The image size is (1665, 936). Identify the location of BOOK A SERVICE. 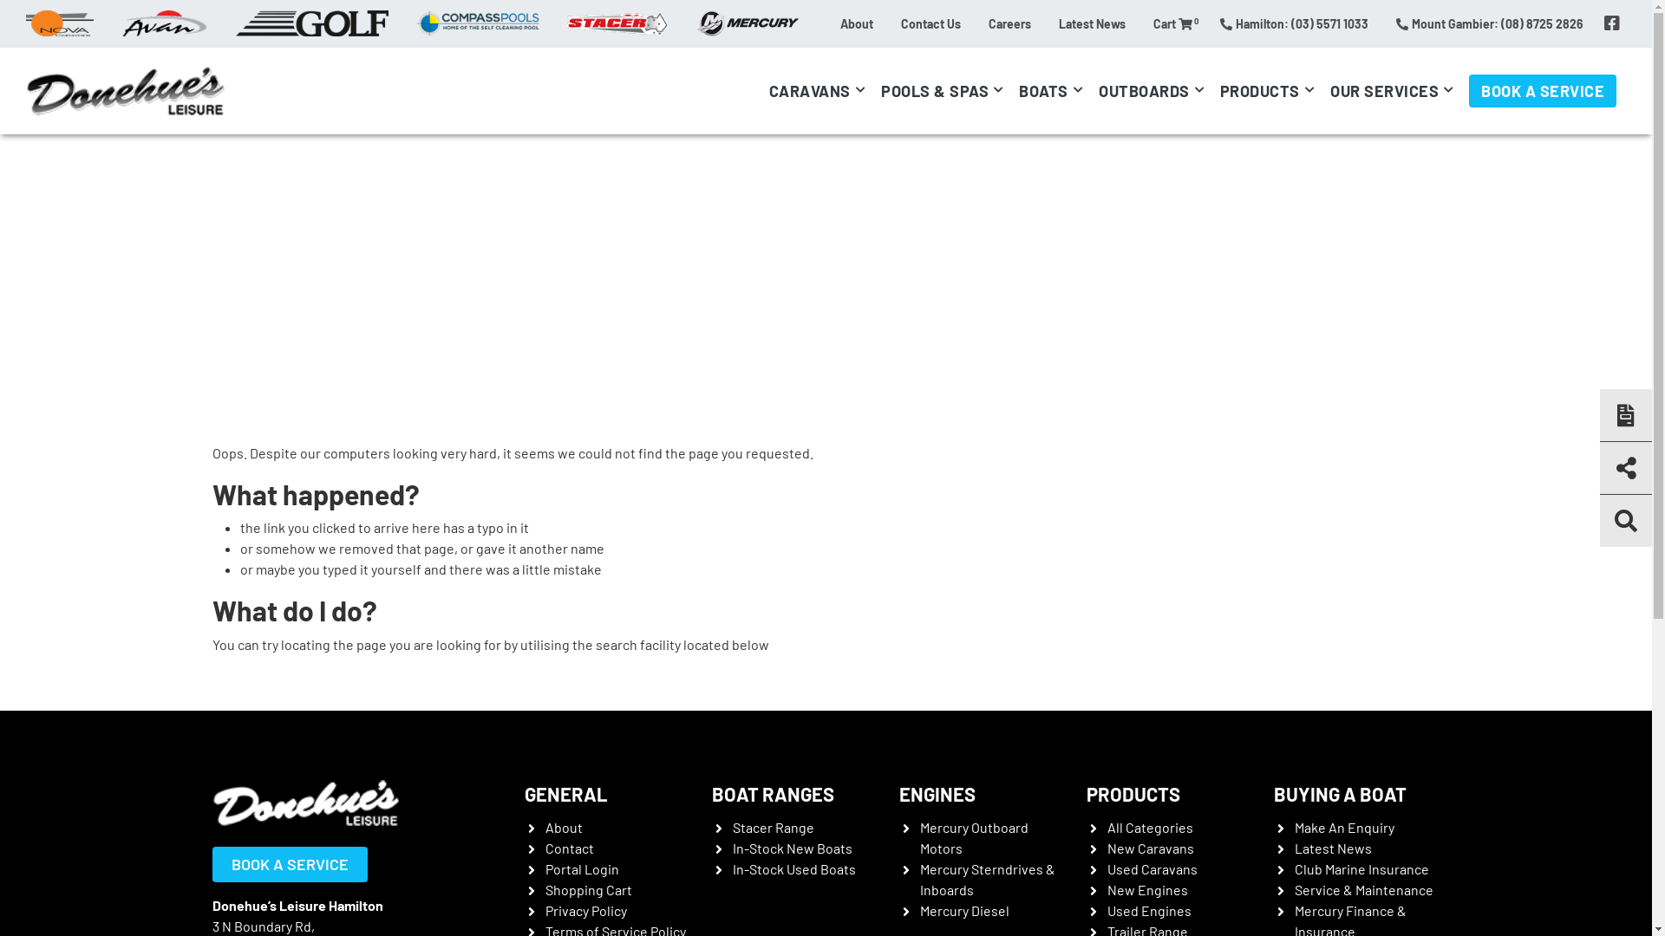
(290, 864).